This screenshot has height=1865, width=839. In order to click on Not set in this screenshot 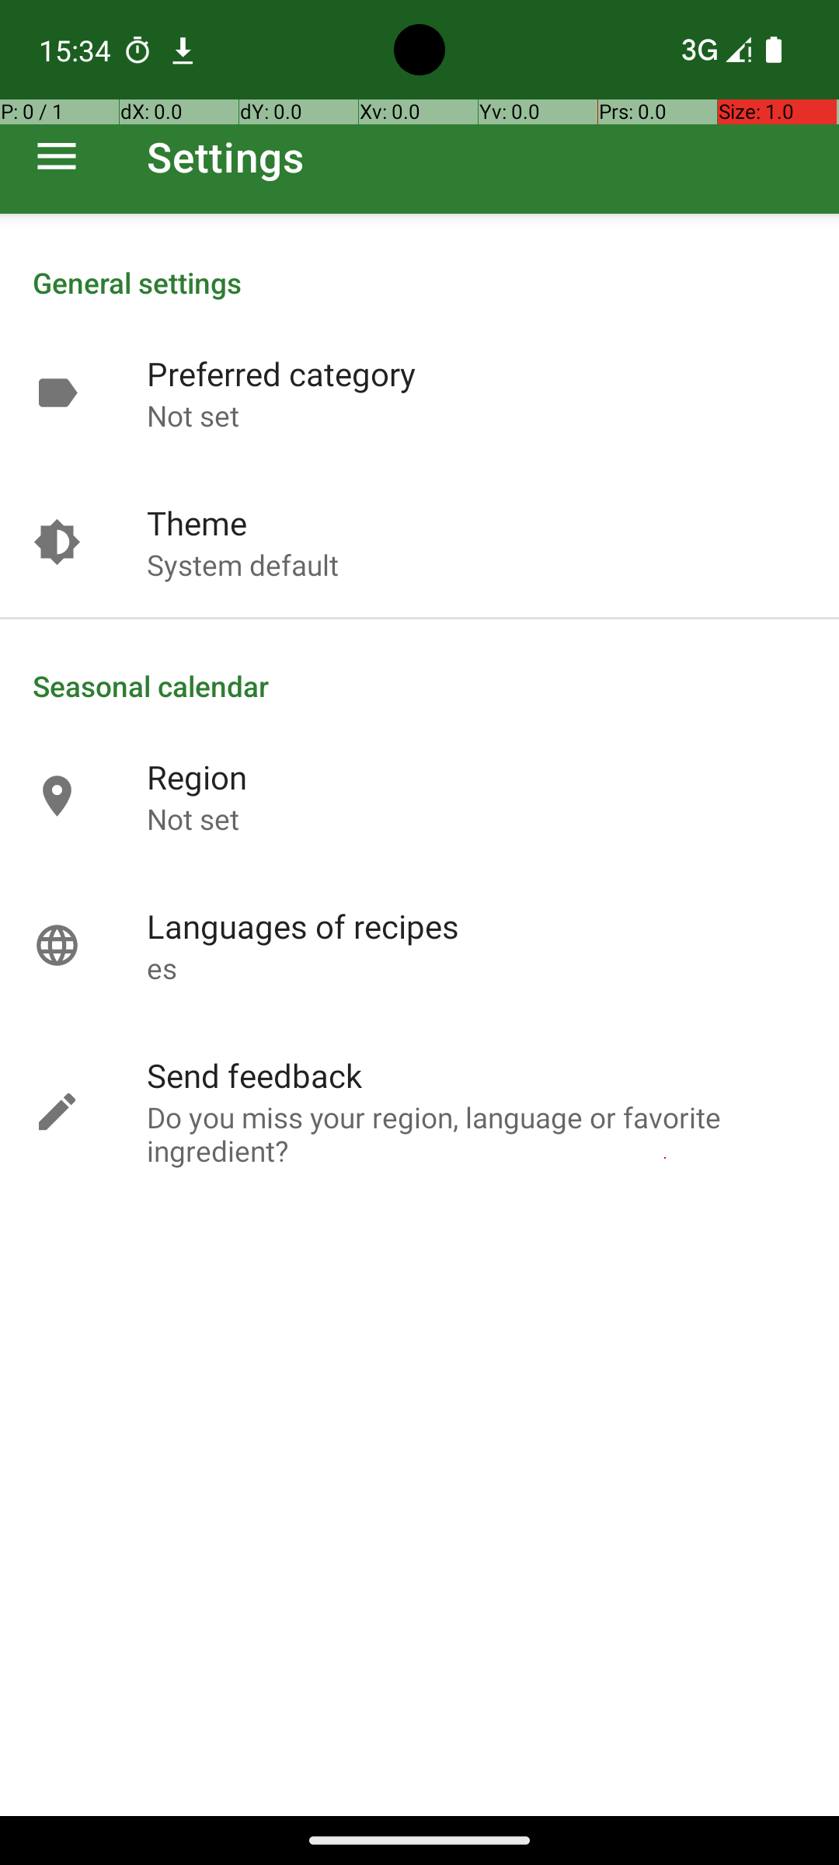, I will do `click(193, 415)`.